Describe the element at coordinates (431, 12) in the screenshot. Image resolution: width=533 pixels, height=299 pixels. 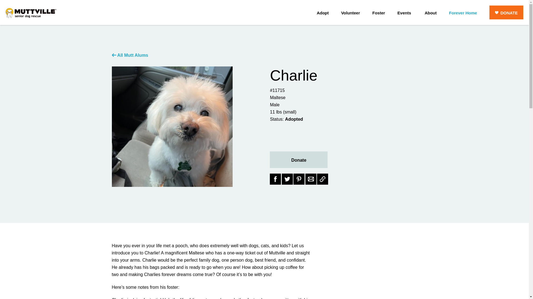
I see `About` at that location.